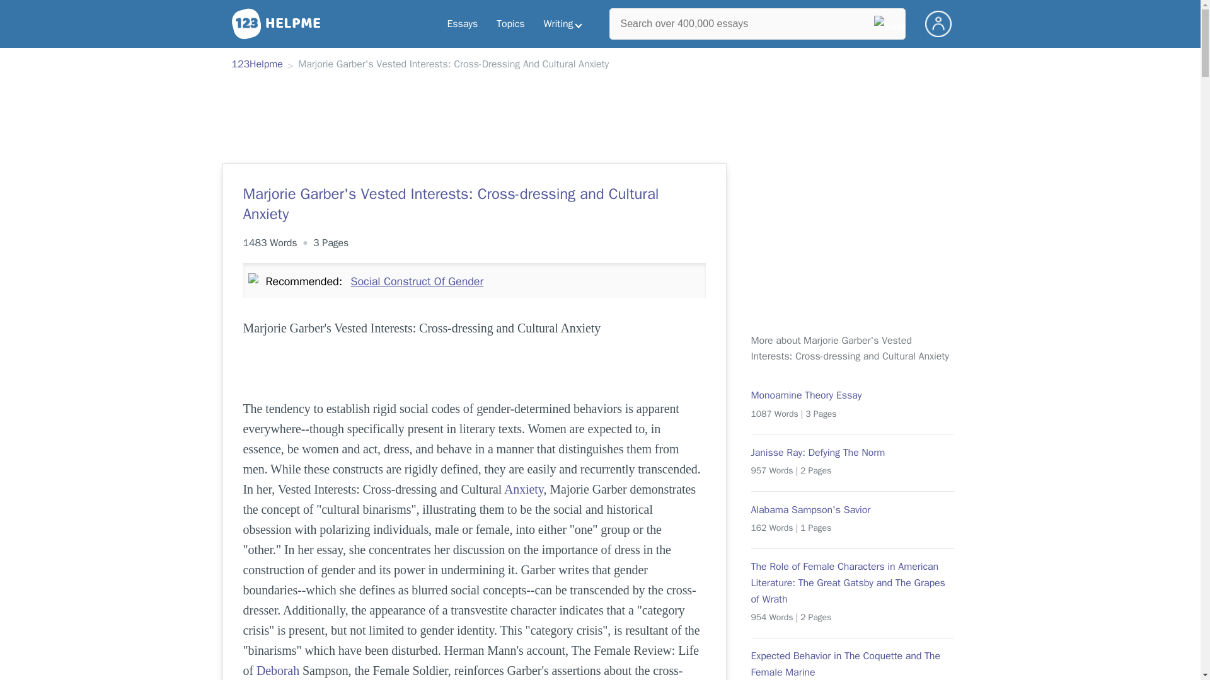  I want to click on Topics, so click(510, 24).